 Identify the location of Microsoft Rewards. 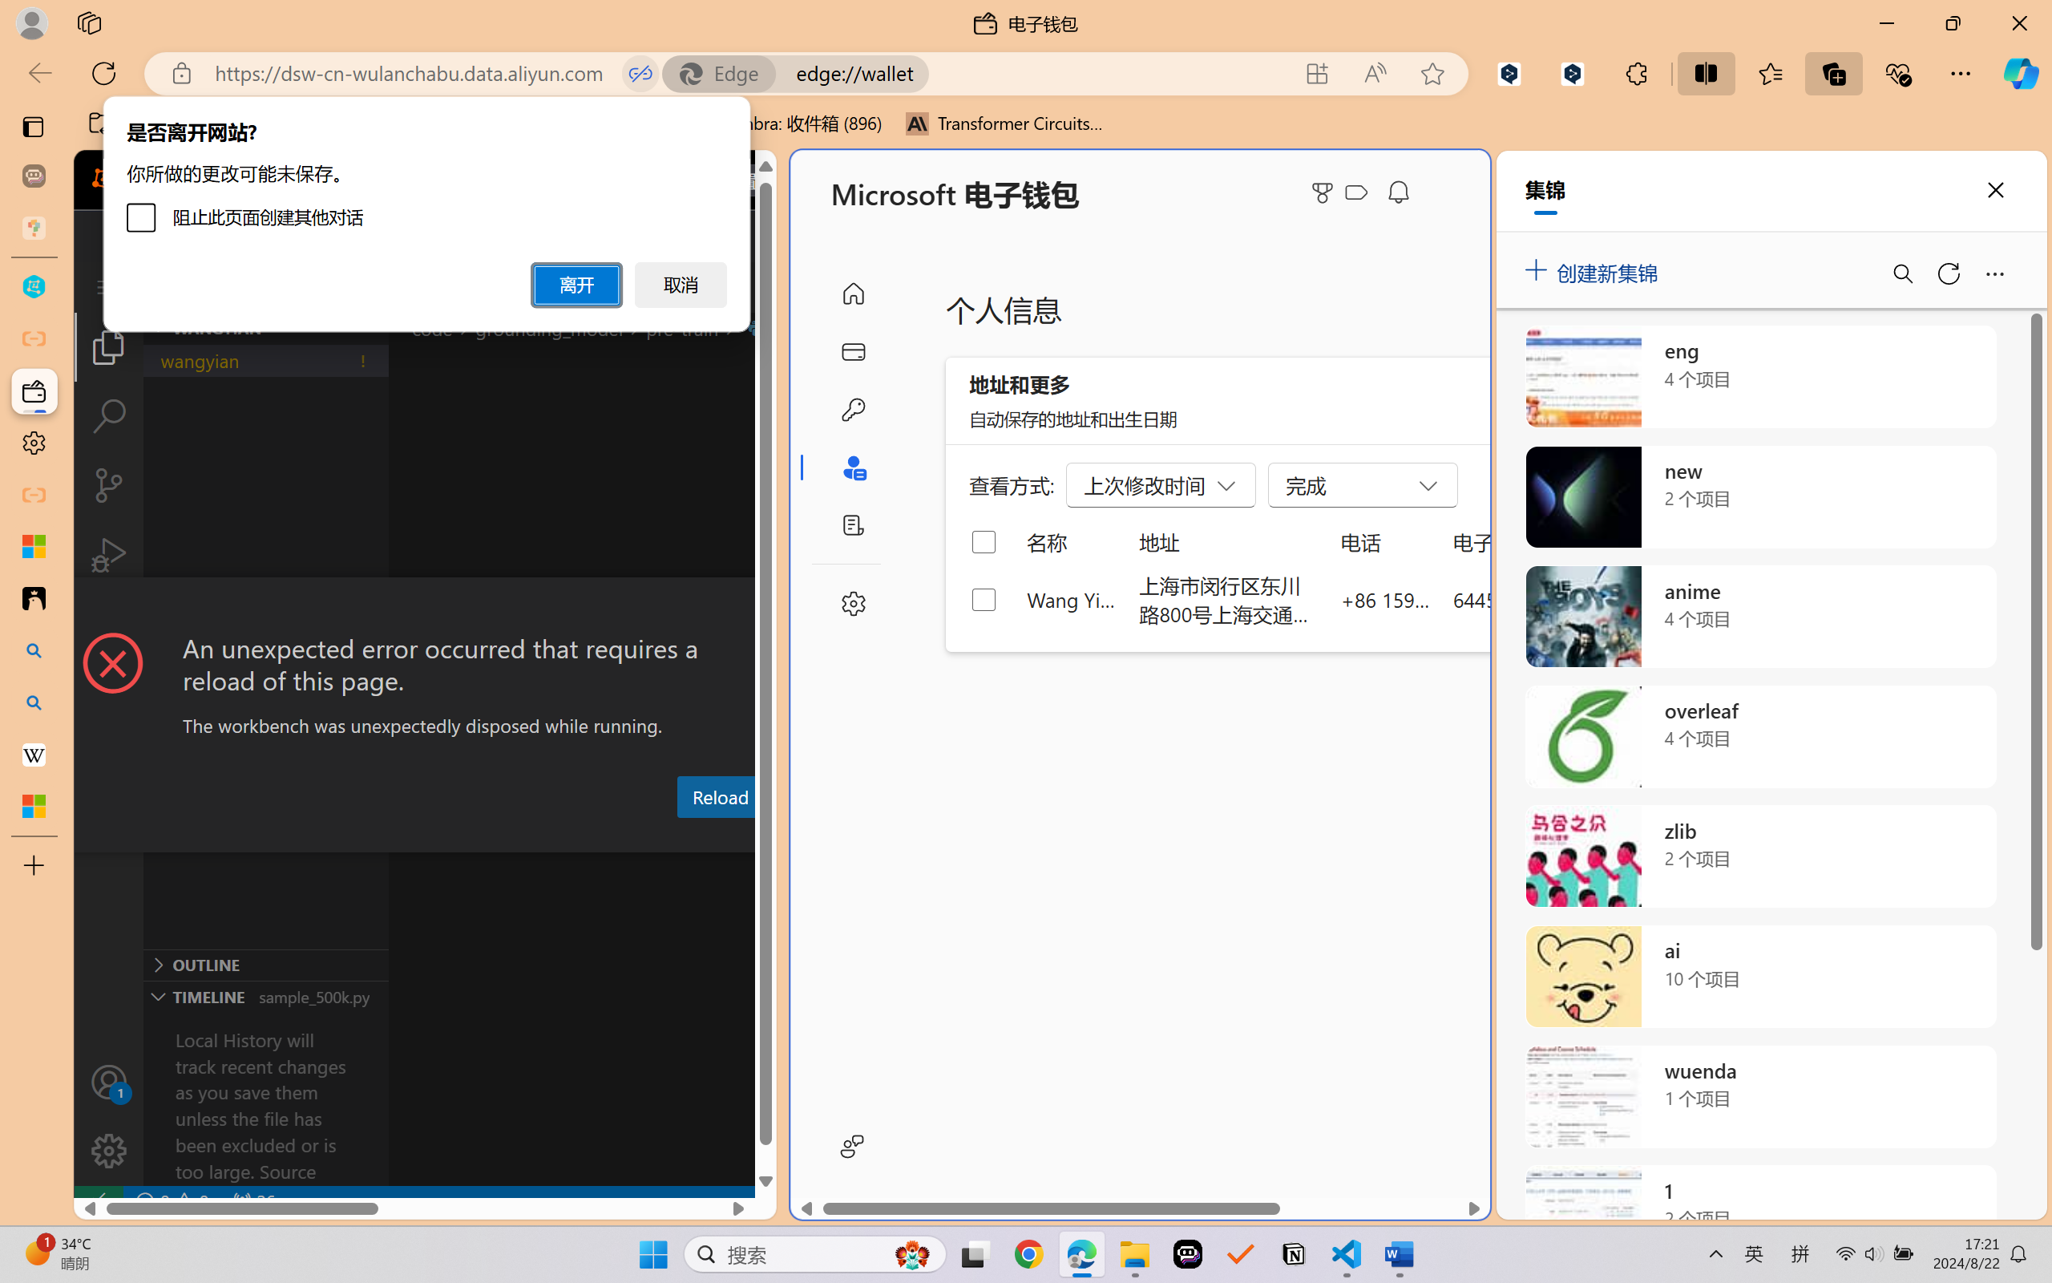
(1325, 192).